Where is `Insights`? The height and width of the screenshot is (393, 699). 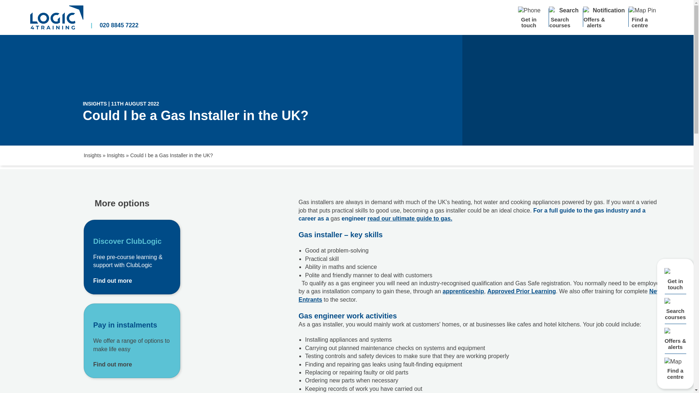 Insights is located at coordinates (115, 155).